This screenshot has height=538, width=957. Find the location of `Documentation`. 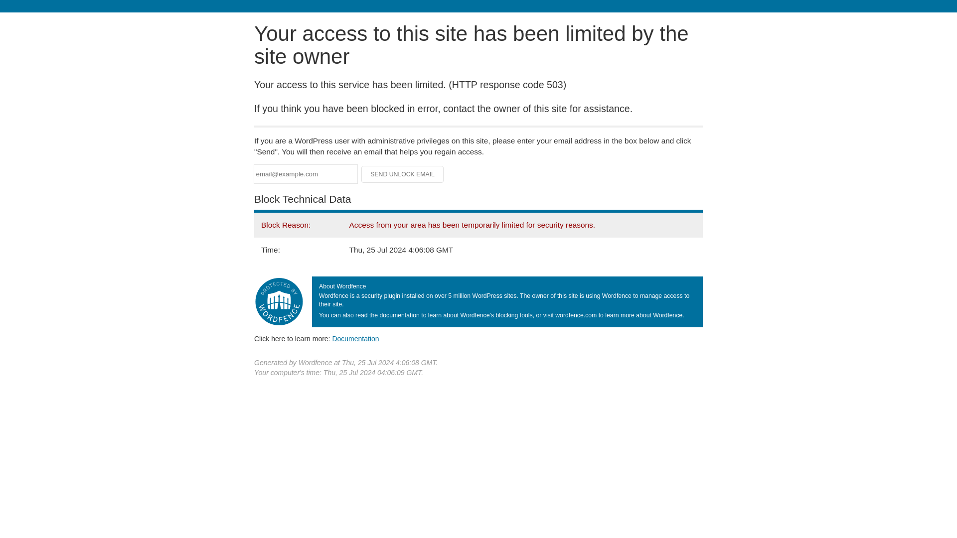

Documentation is located at coordinates (355, 338).